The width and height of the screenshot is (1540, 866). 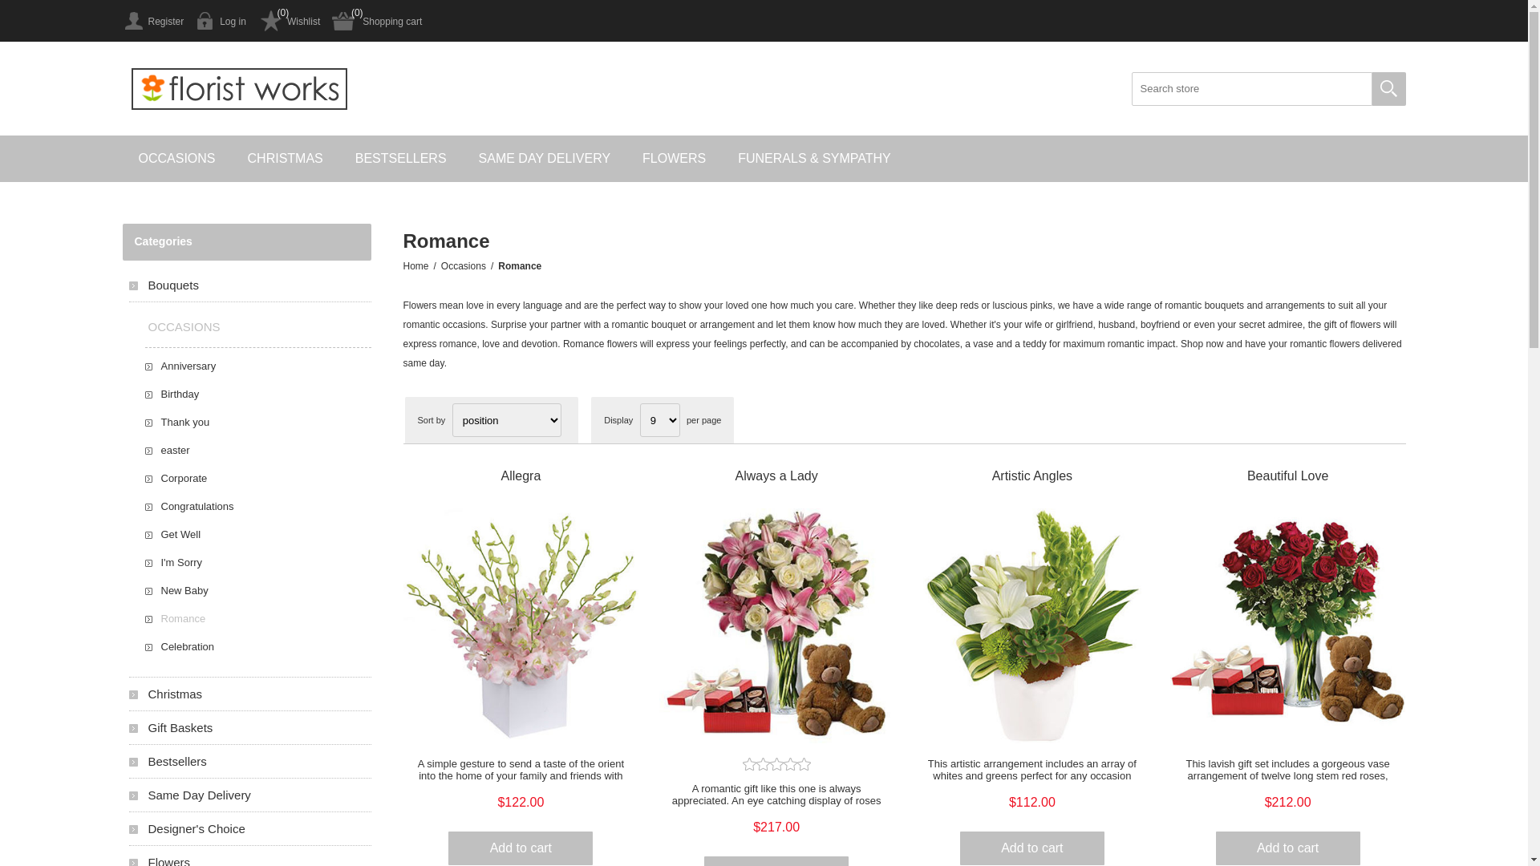 What do you see at coordinates (152, 21) in the screenshot?
I see `Register` at bounding box center [152, 21].